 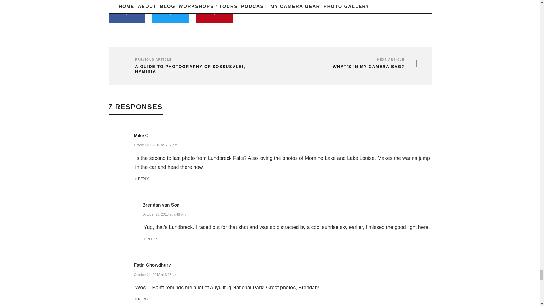 I want to click on October 20, 2013 at 5:17 pm, so click(x=155, y=144).